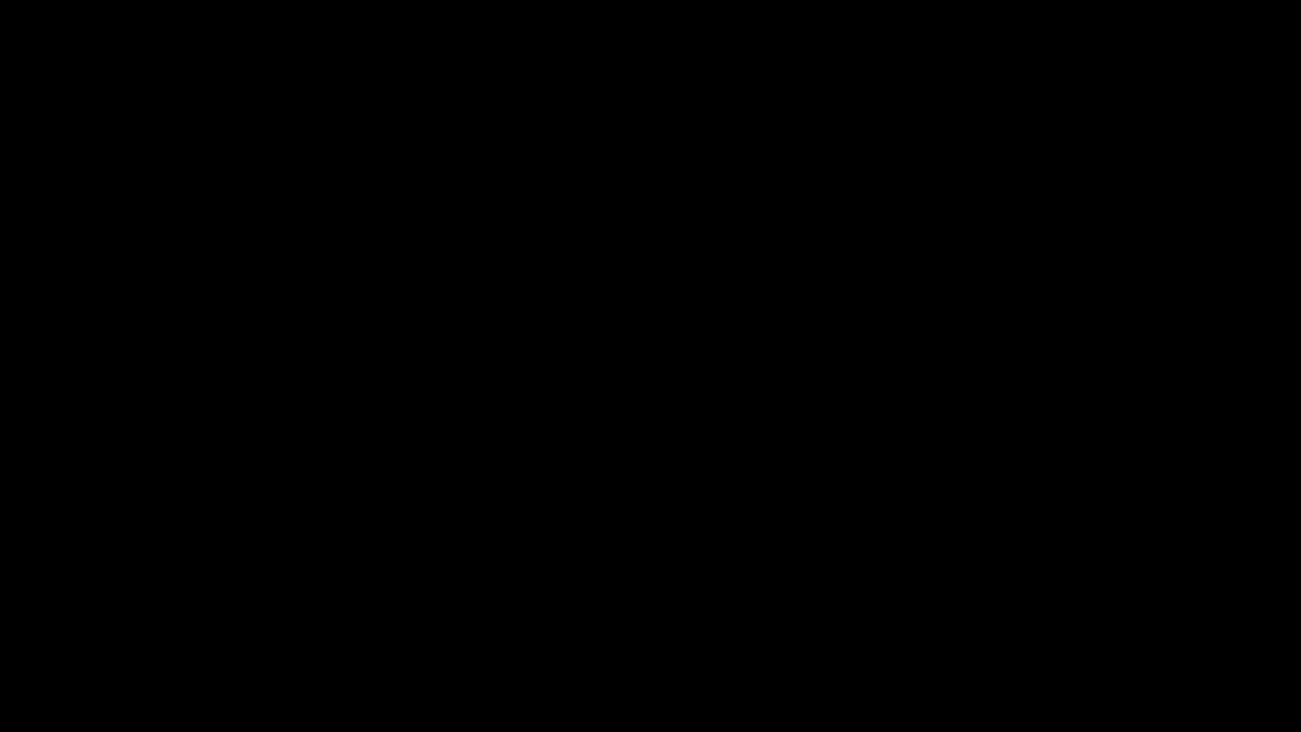 This screenshot has width=1301, height=732. What do you see at coordinates (1, 30) in the screenshot?
I see ` ` at bounding box center [1, 30].